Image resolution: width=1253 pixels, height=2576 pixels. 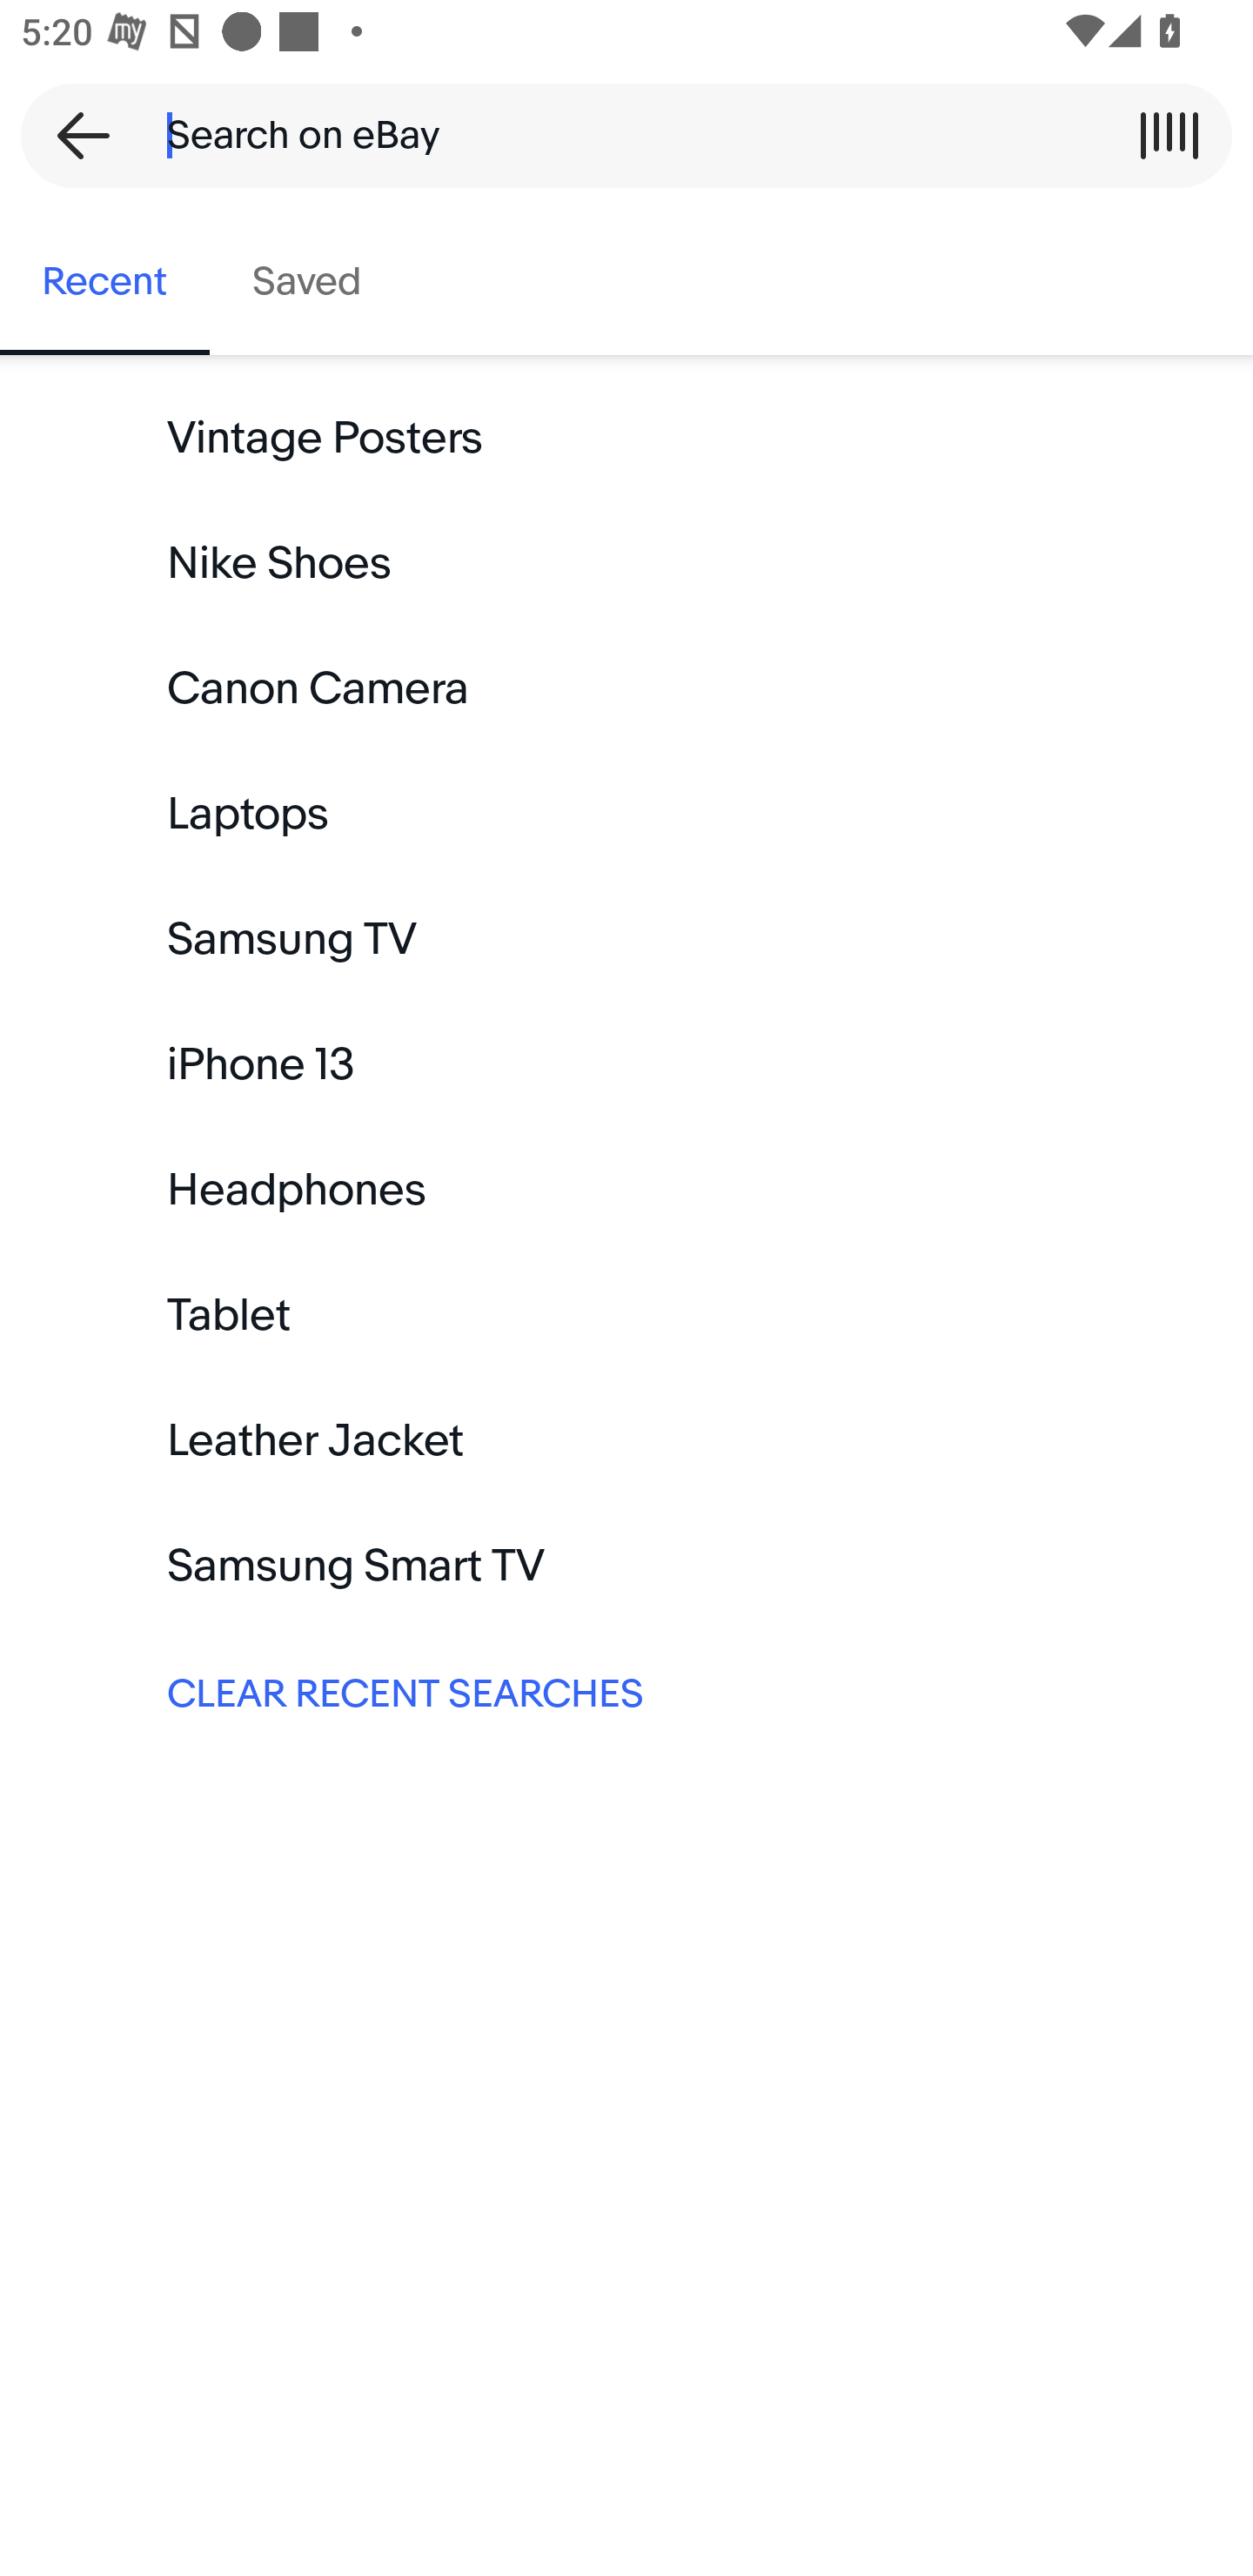 What do you see at coordinates (626, 689) in the screenshot?
I see `Canon Camera Keyword search Canon Camera:` at bounding box center [626, 689].